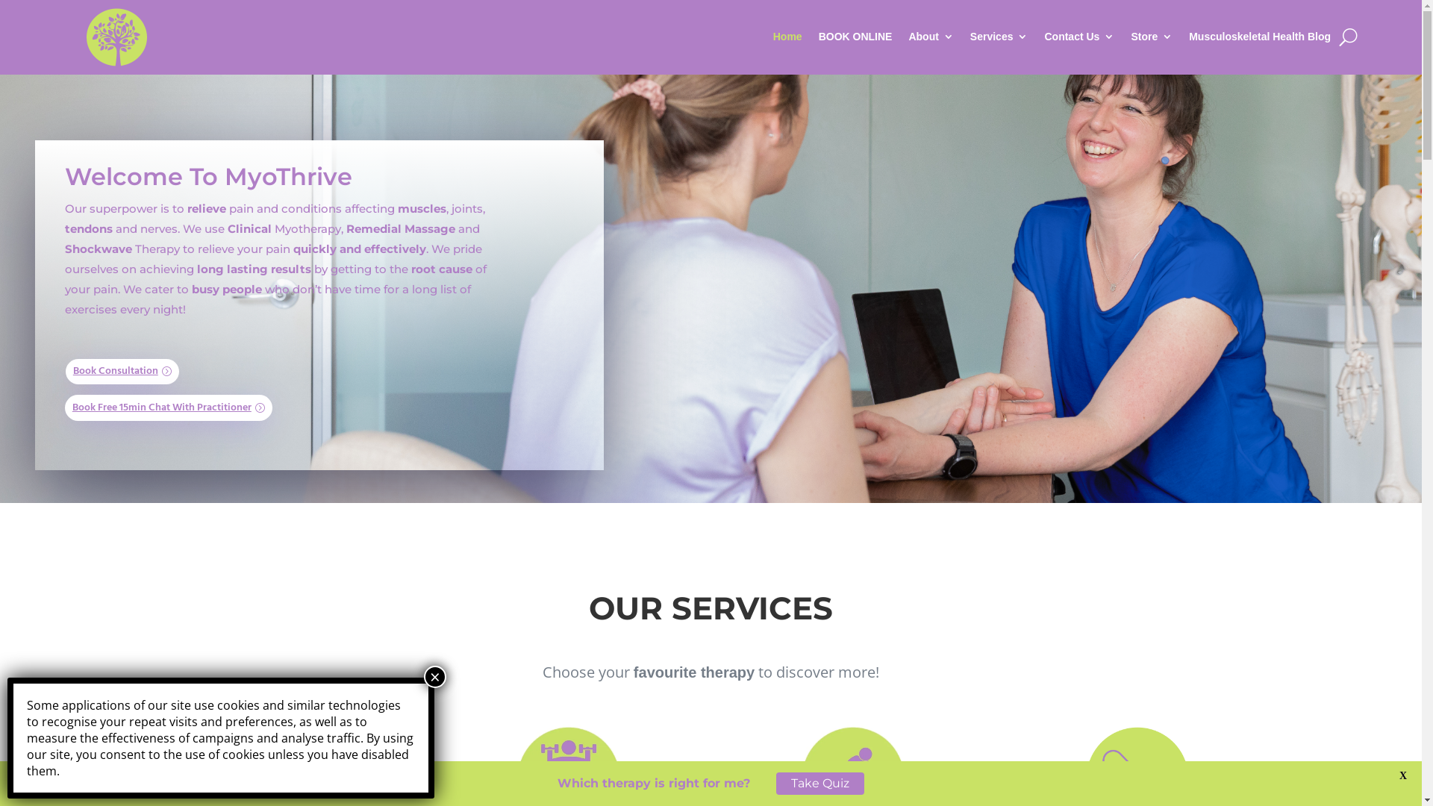 This screenshot has height=806, width=1433. What do you see at coordinates (1152, 37) in the screenshot?
I see `Store` at bounding box center [1152, 37].